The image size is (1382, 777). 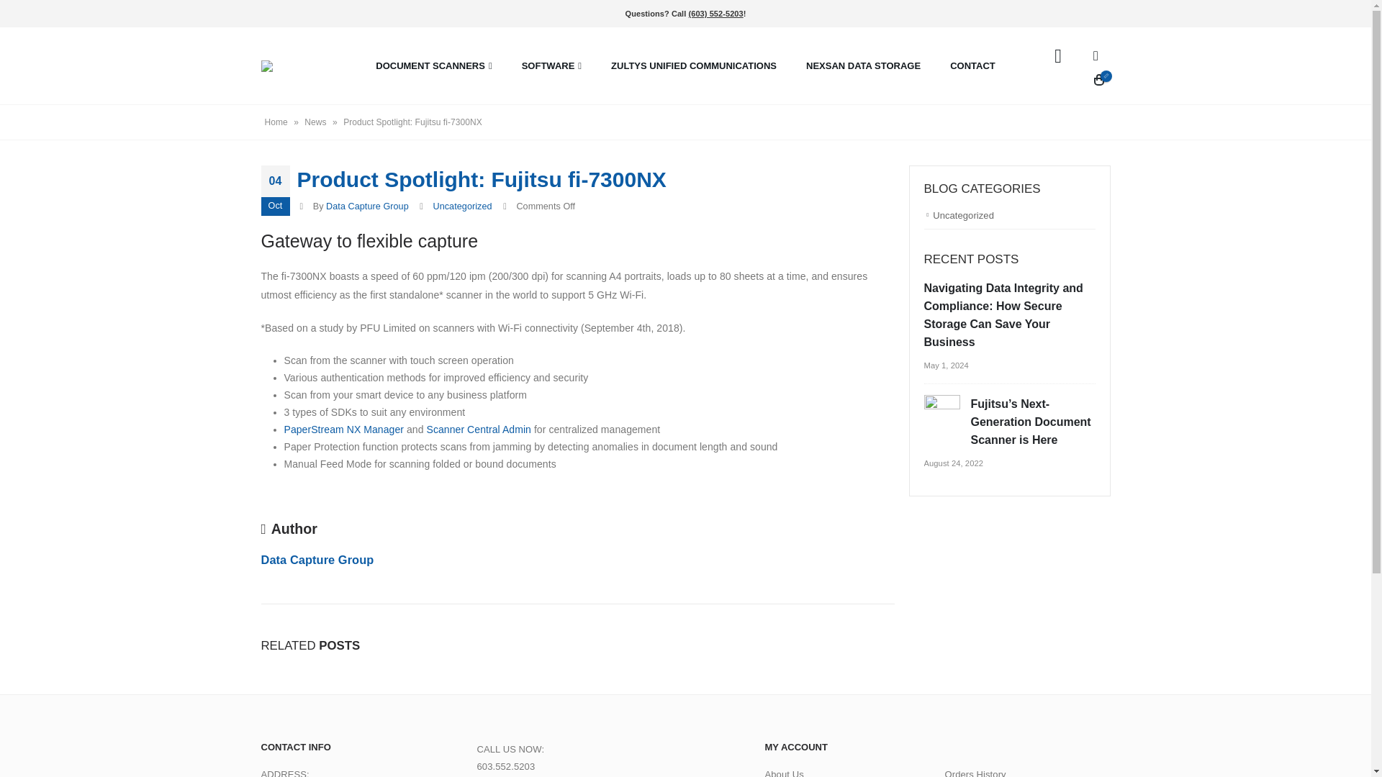 What do you see at coordinates (462, 206) in the screenshot?
I see `Uncategorized` at bounding box center [462, 206].